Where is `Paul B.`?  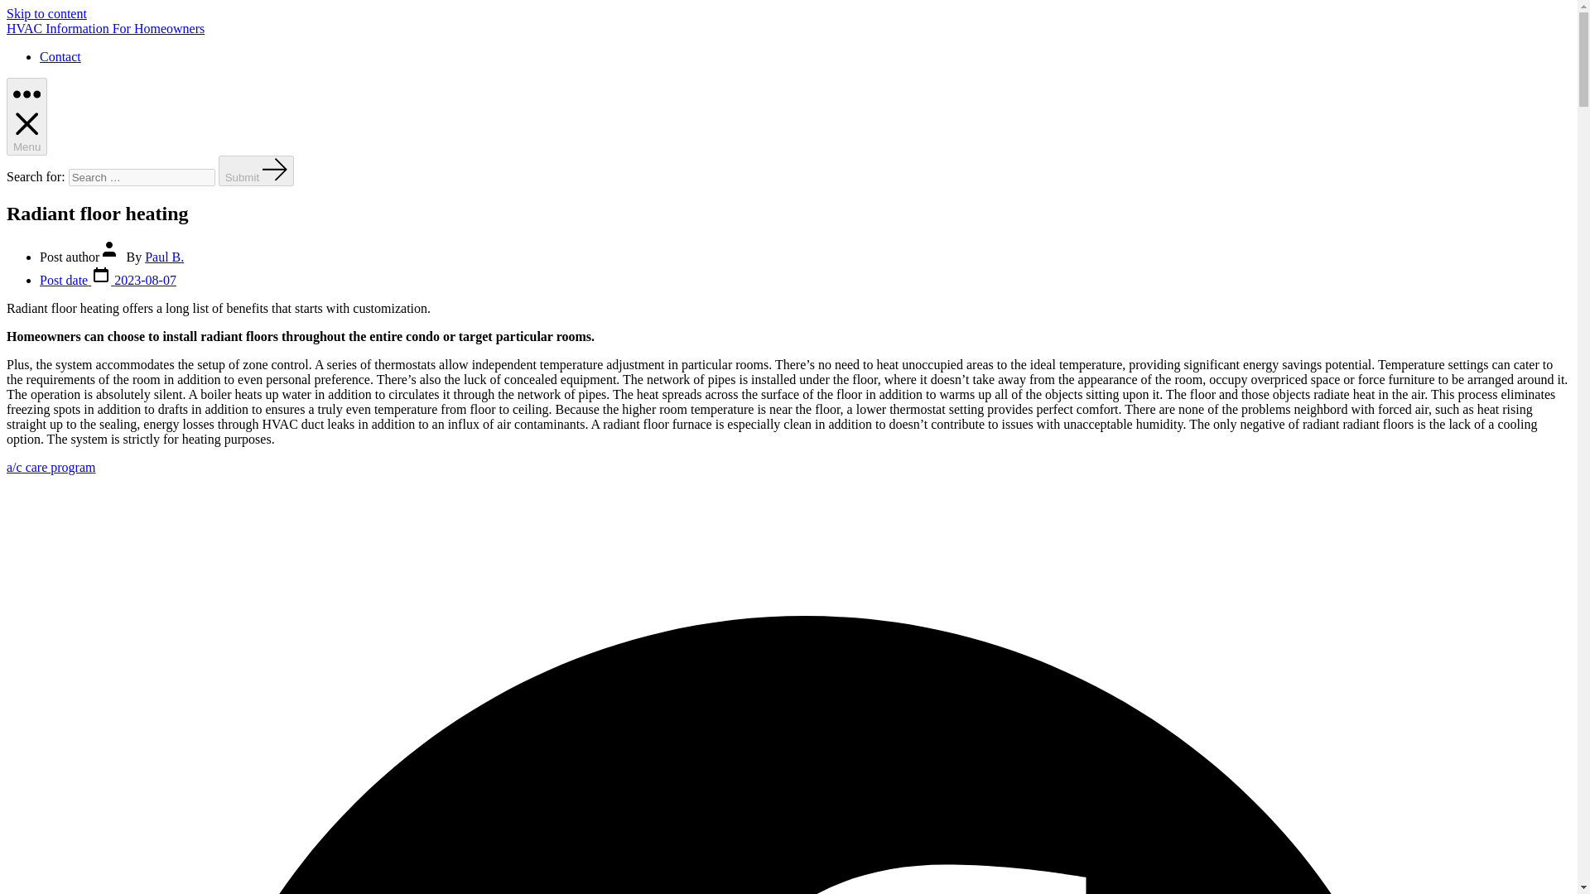 Paul B. is located at coordinates (164, 257).